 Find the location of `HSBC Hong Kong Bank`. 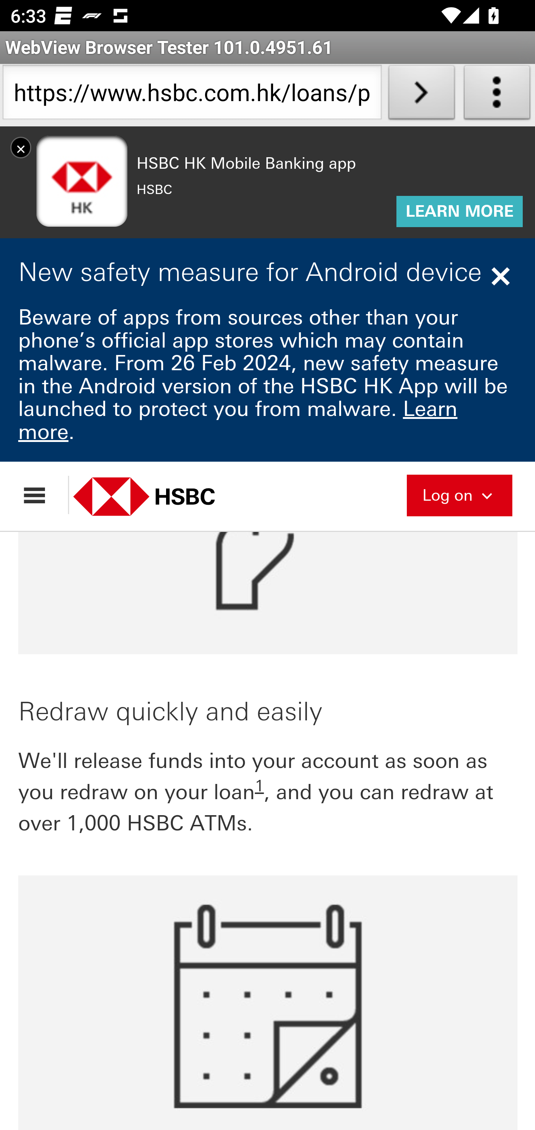

HSBC Hong Kong Bank is located at coordinates (160, 496).